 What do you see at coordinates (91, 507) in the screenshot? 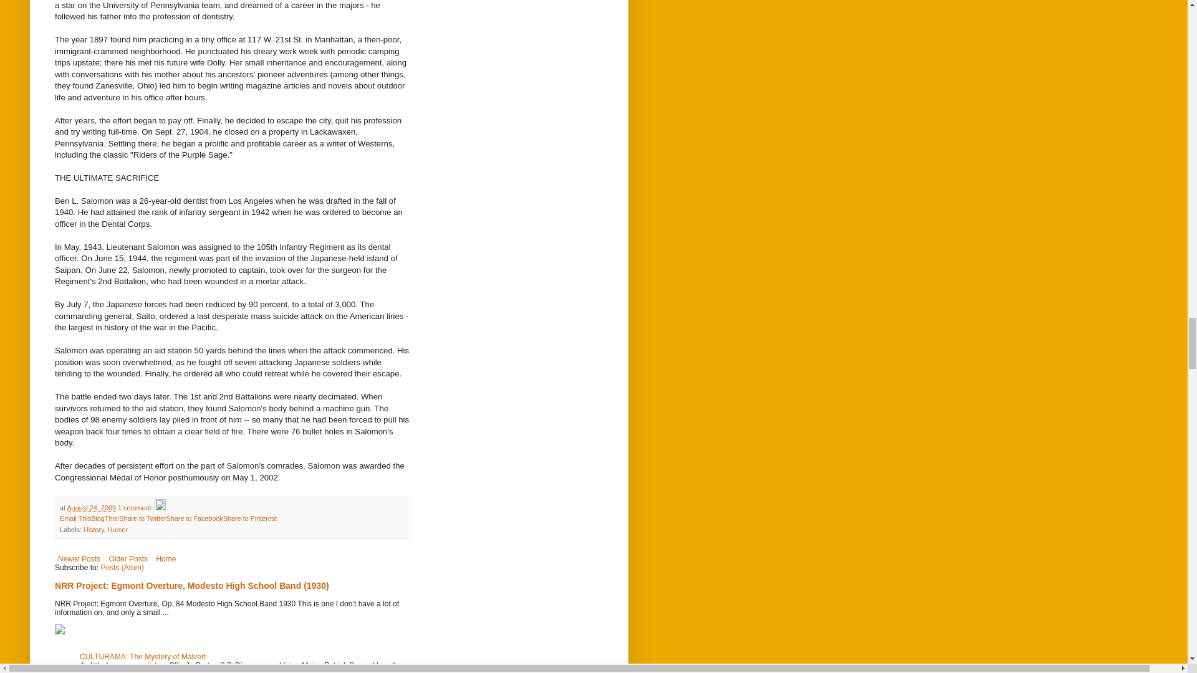
I see `August 24, 2009` at bounding box center [91, 507].